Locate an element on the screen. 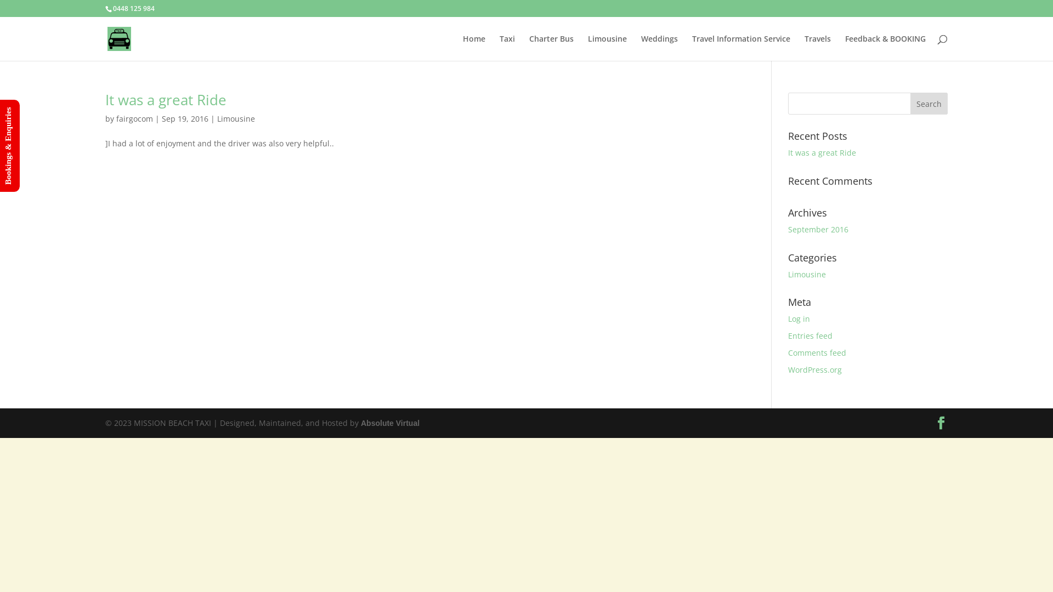  Comments feed is located at coordinates (817, 353).